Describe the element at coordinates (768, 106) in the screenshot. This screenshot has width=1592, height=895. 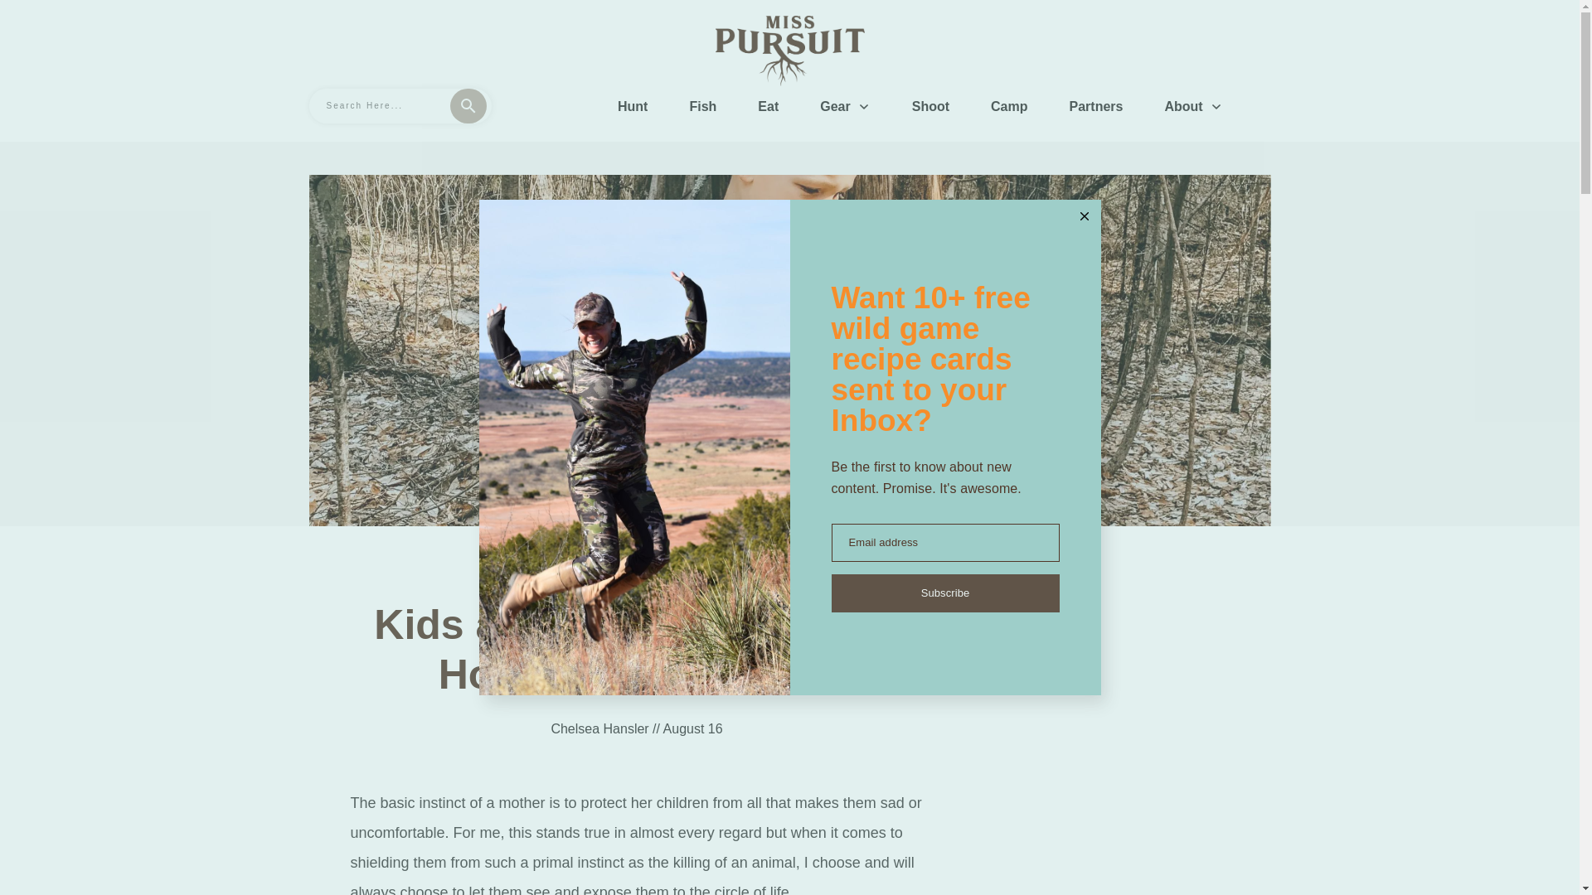
I see `Eat` at that location.